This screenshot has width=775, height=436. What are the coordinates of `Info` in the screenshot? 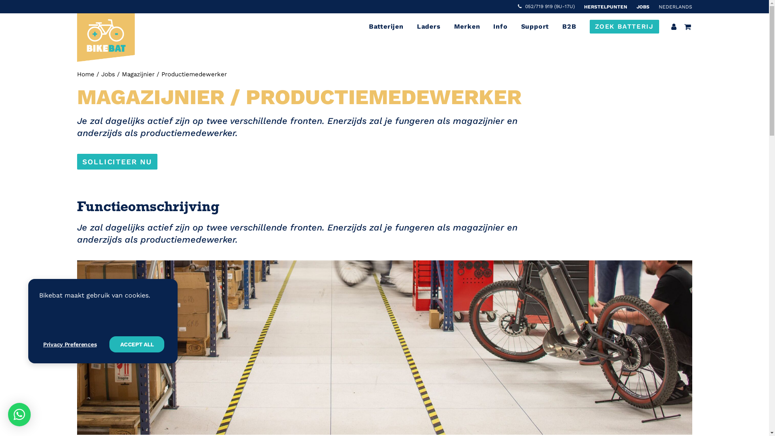 It's located at (501, 27).